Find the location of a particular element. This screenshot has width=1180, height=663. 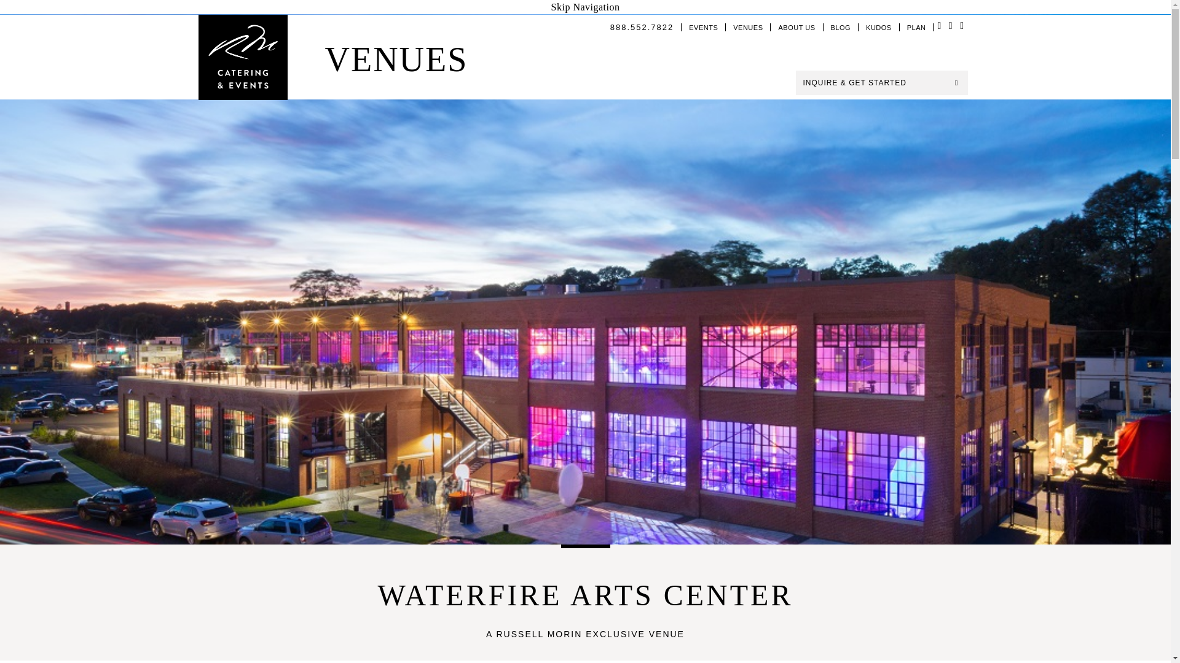

VENUES is located at coordinates (396, 59).